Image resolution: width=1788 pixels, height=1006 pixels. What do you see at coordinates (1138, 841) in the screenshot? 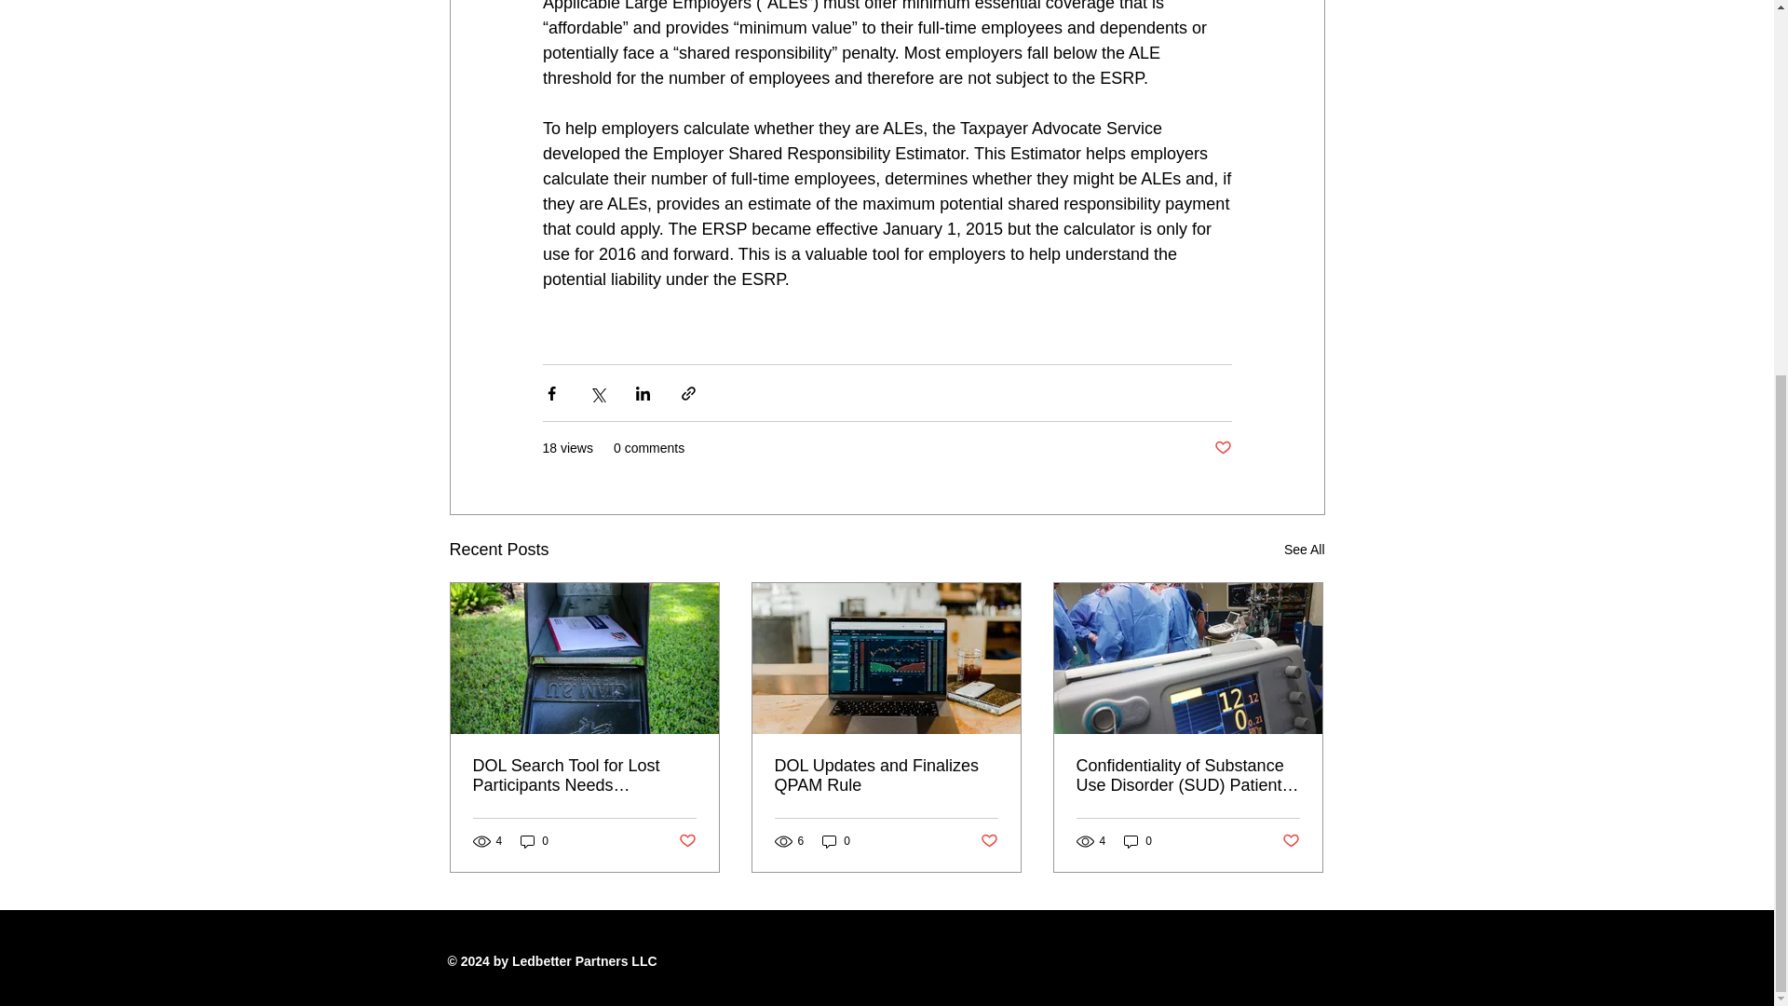
I see `0` at bounding box center [1138, 841].